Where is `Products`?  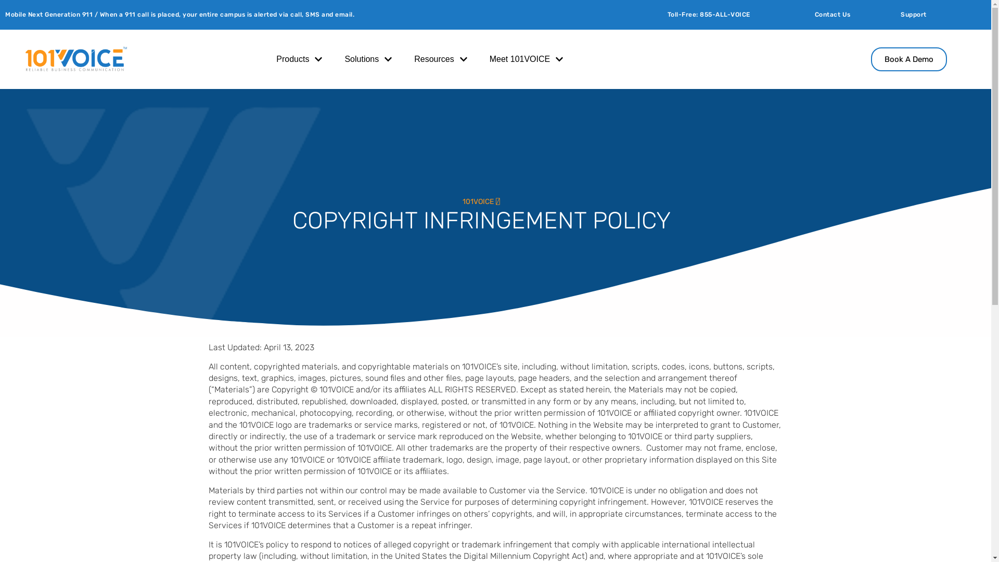 Products is located at coordinates (292, 59).